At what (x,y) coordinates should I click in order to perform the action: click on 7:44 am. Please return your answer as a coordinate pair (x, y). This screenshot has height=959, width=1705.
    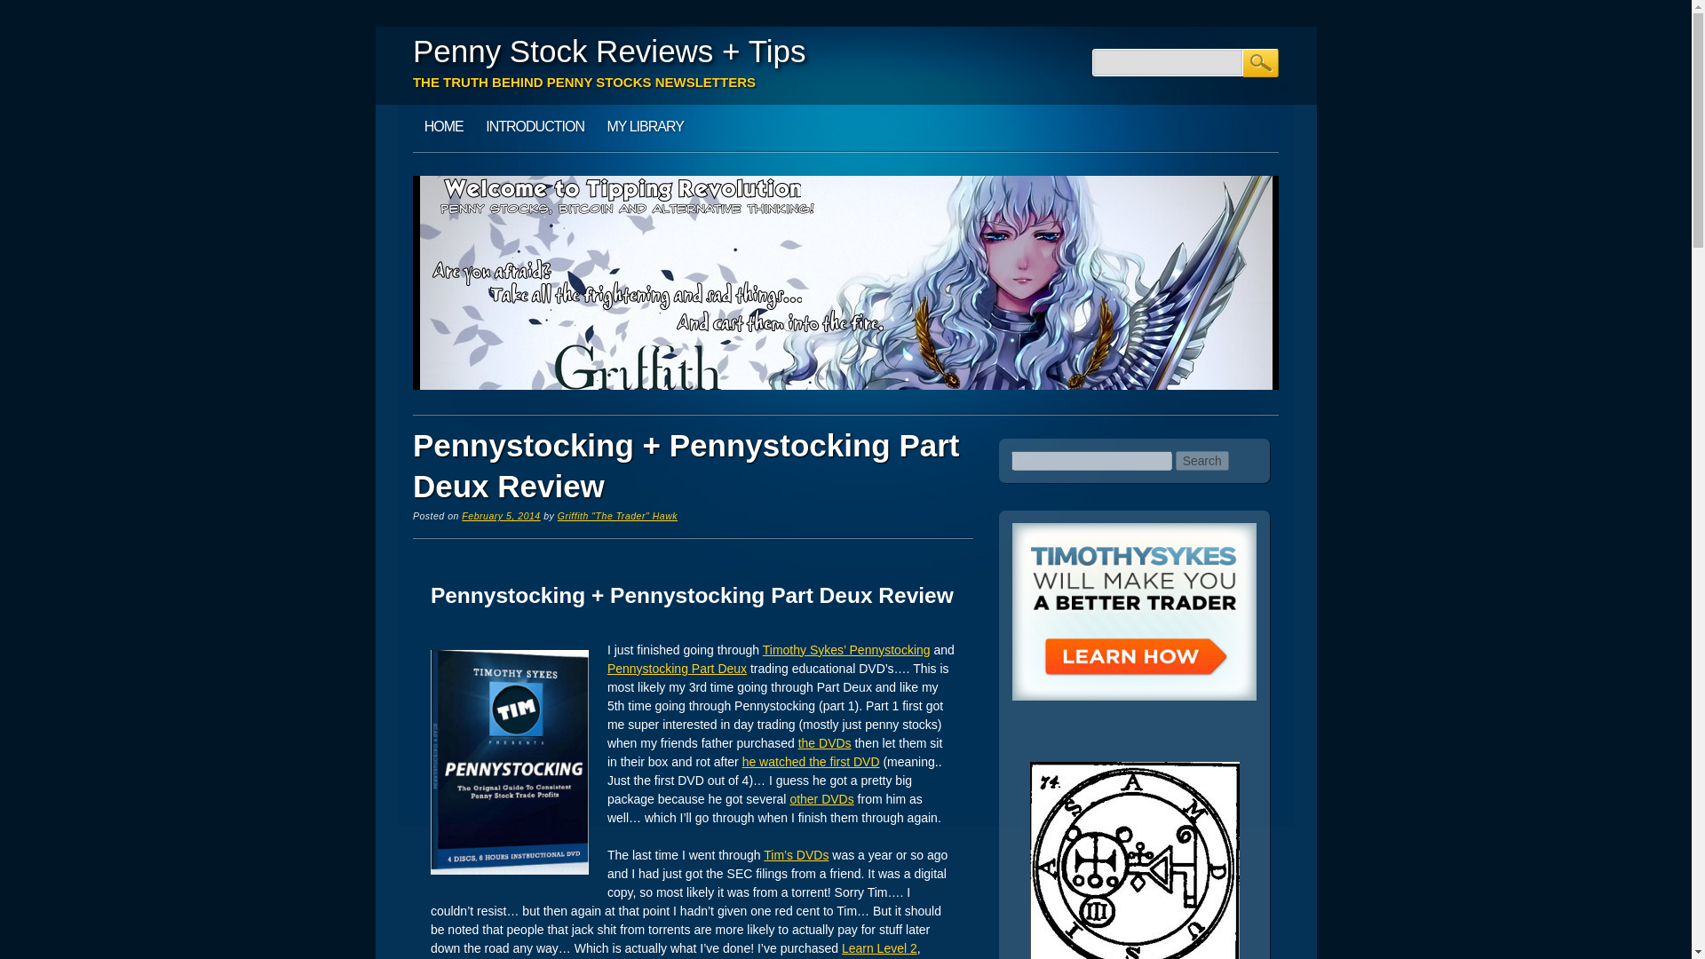
    Looking at the image, I should click on (501, 515).